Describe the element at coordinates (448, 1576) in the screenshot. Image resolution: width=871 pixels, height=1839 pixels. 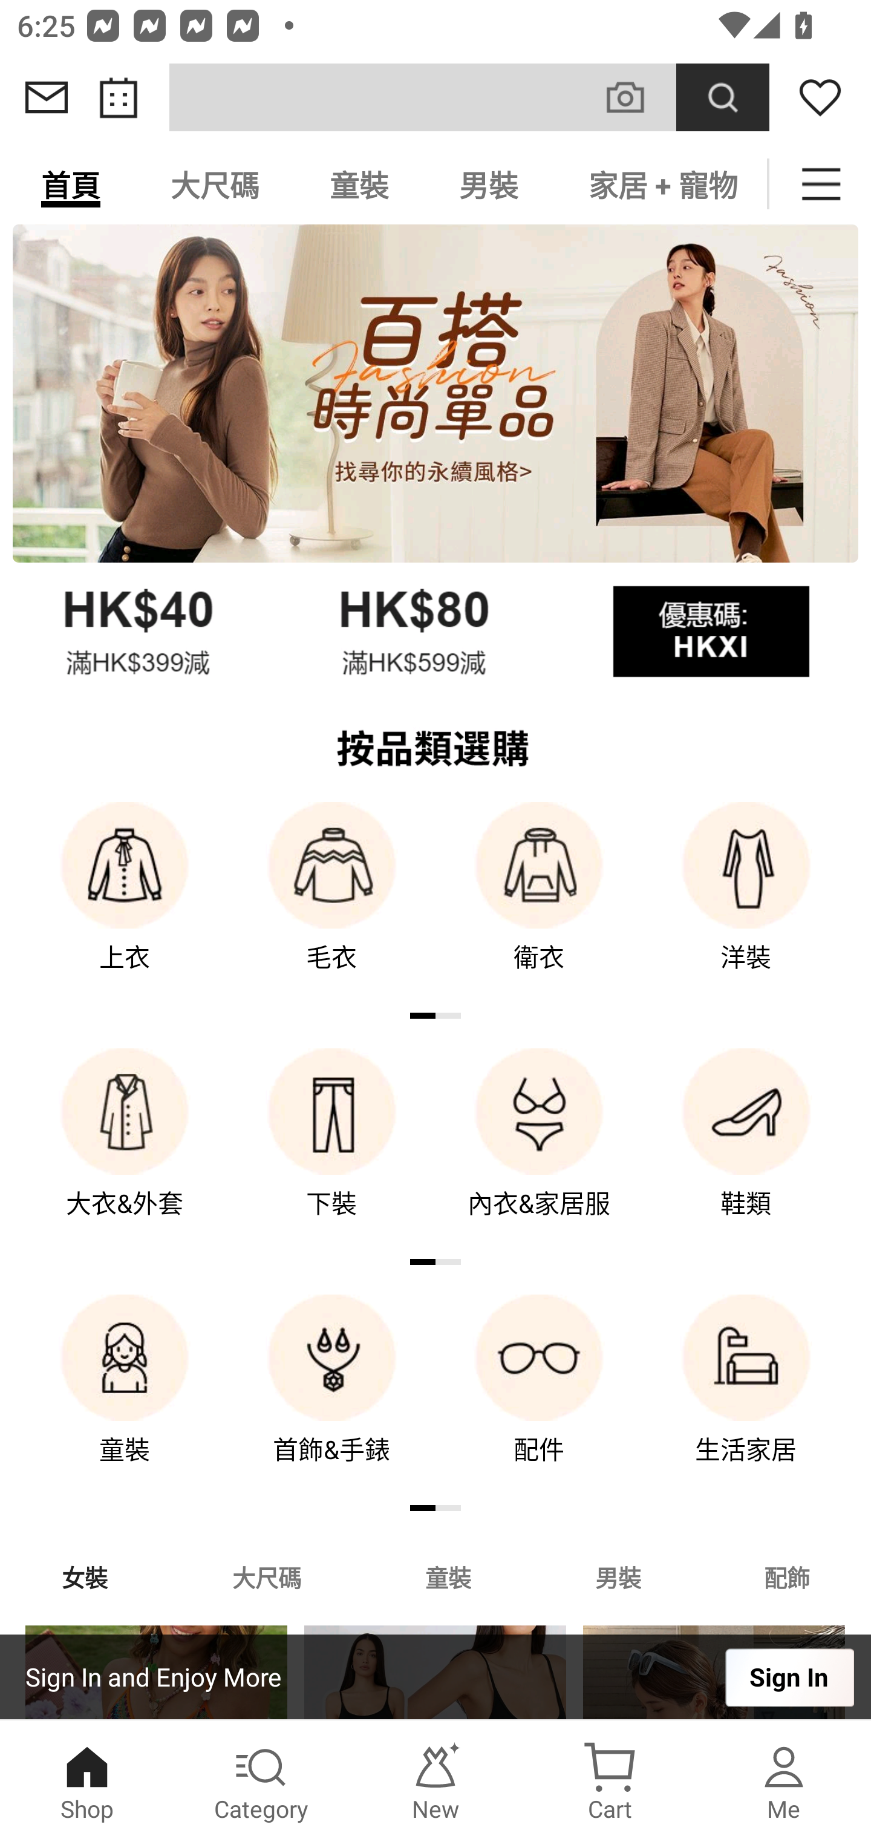
I see `童裝` at that location.